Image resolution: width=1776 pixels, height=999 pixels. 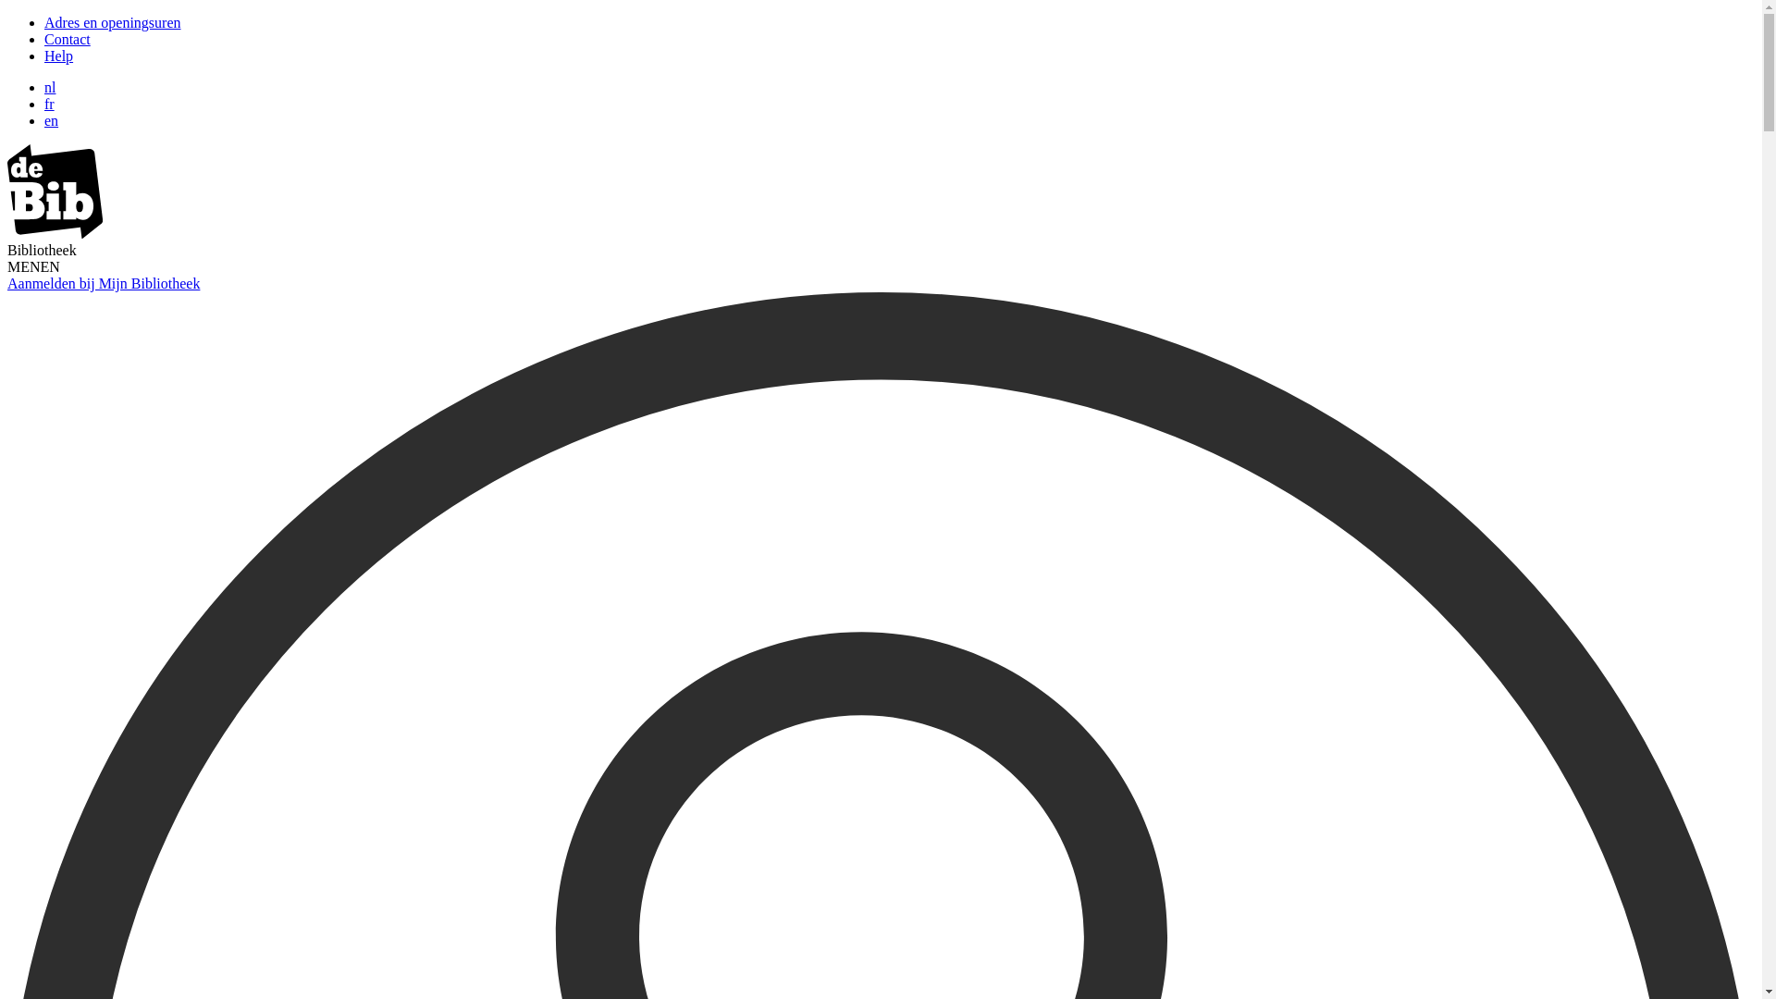 What do you see at coordinates (68, 39) in the screenshot?
I see `Contact` at bounding box center [68, 39].